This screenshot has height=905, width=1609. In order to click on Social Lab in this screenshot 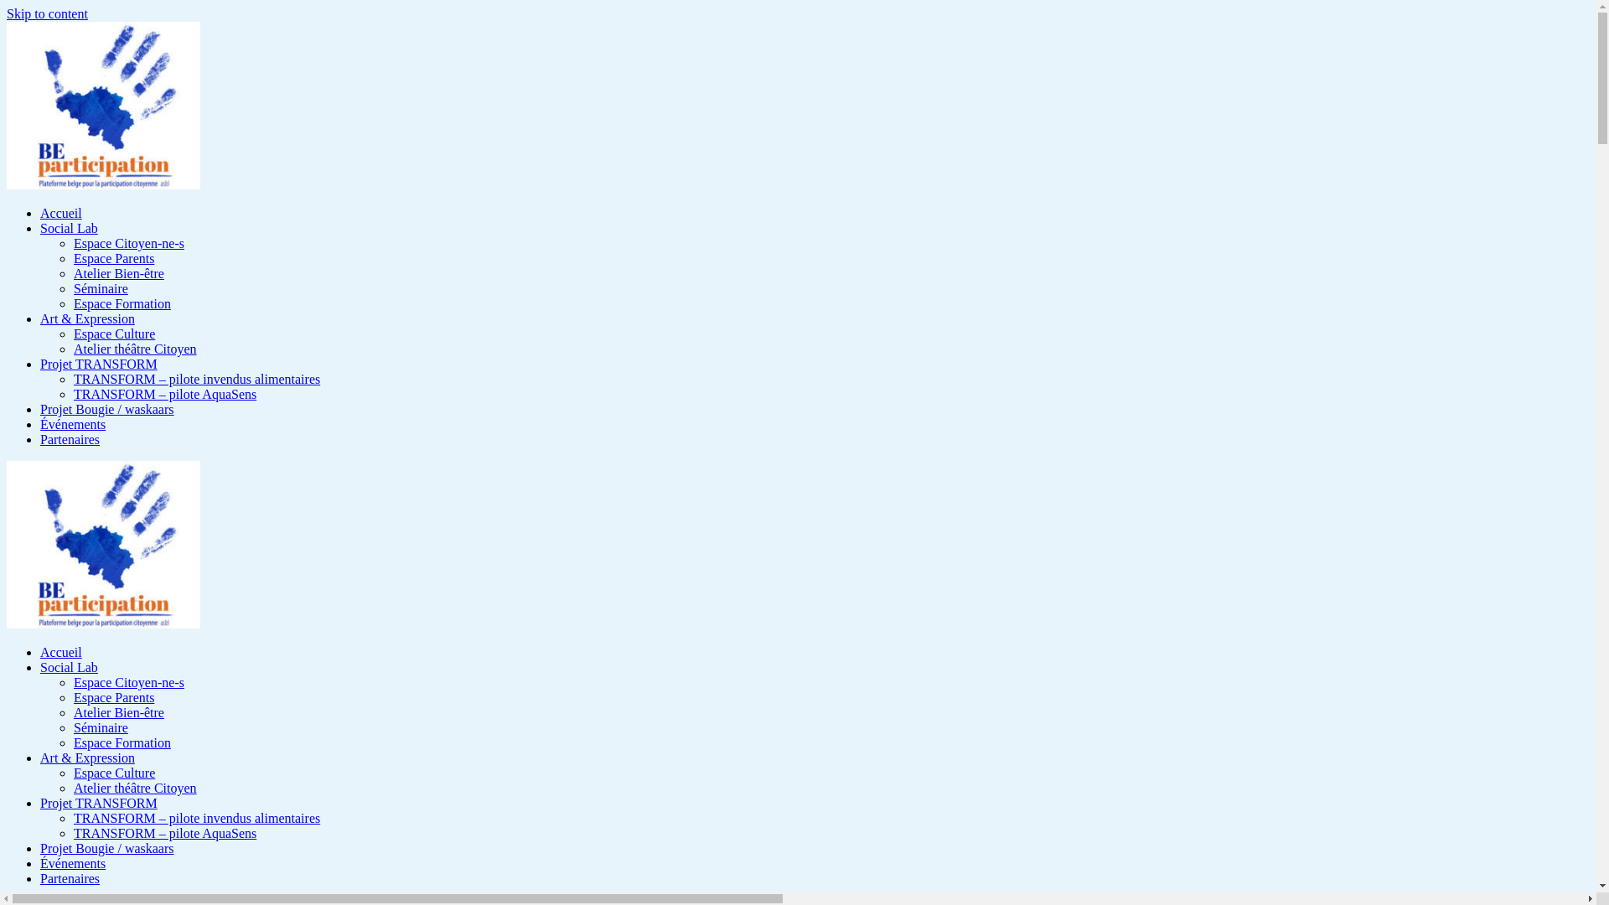, I will do `click(69, 228)`.